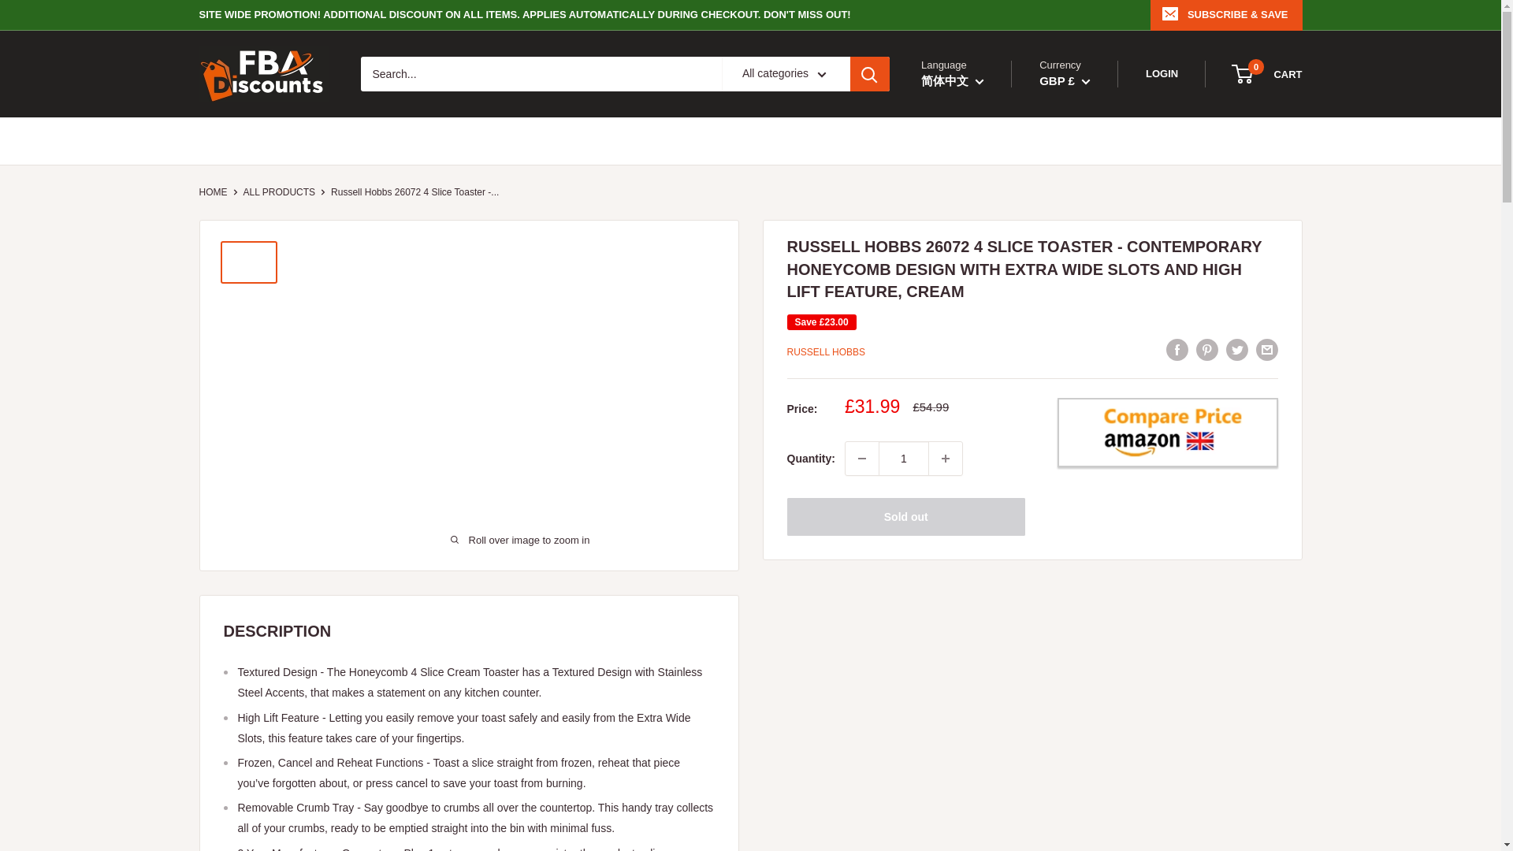  I want to click on EUR, so click(1076, 120).